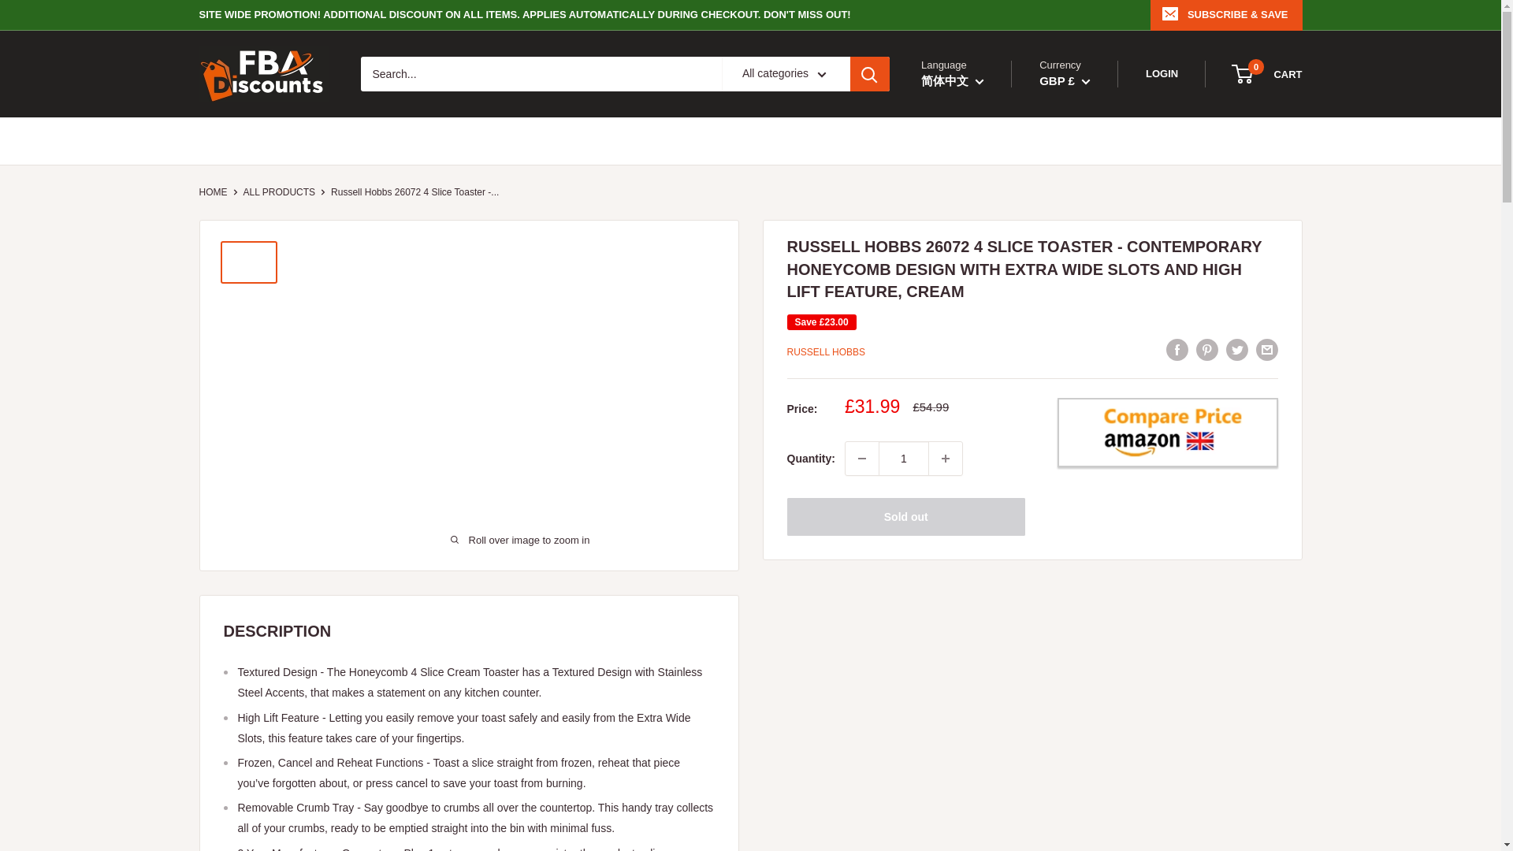  I want to click on EUR, so click(1076, 120).